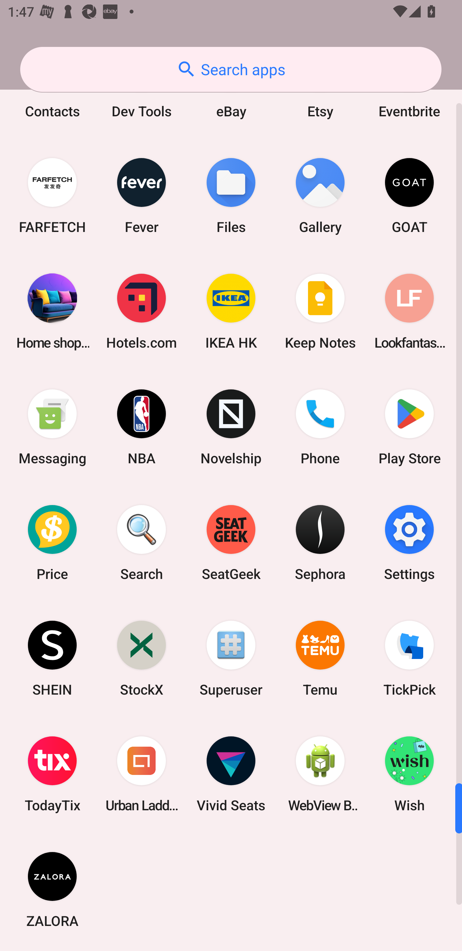  What do you see at coordinates (409, 311) in the screenshot?
I see `Lookfantastic` at bounding box center [409, 311].